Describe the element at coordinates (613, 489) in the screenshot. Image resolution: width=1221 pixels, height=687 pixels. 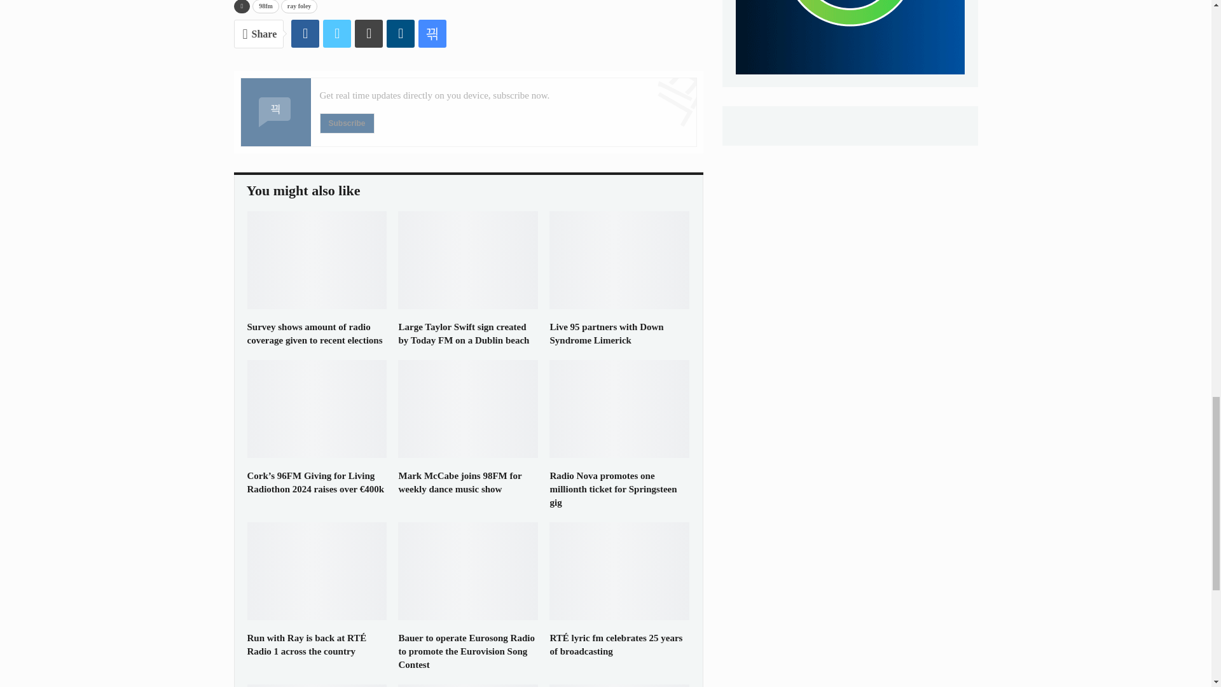
I see `Radio Nova promotes one millionth ticket for Springsteen gig` at that location.